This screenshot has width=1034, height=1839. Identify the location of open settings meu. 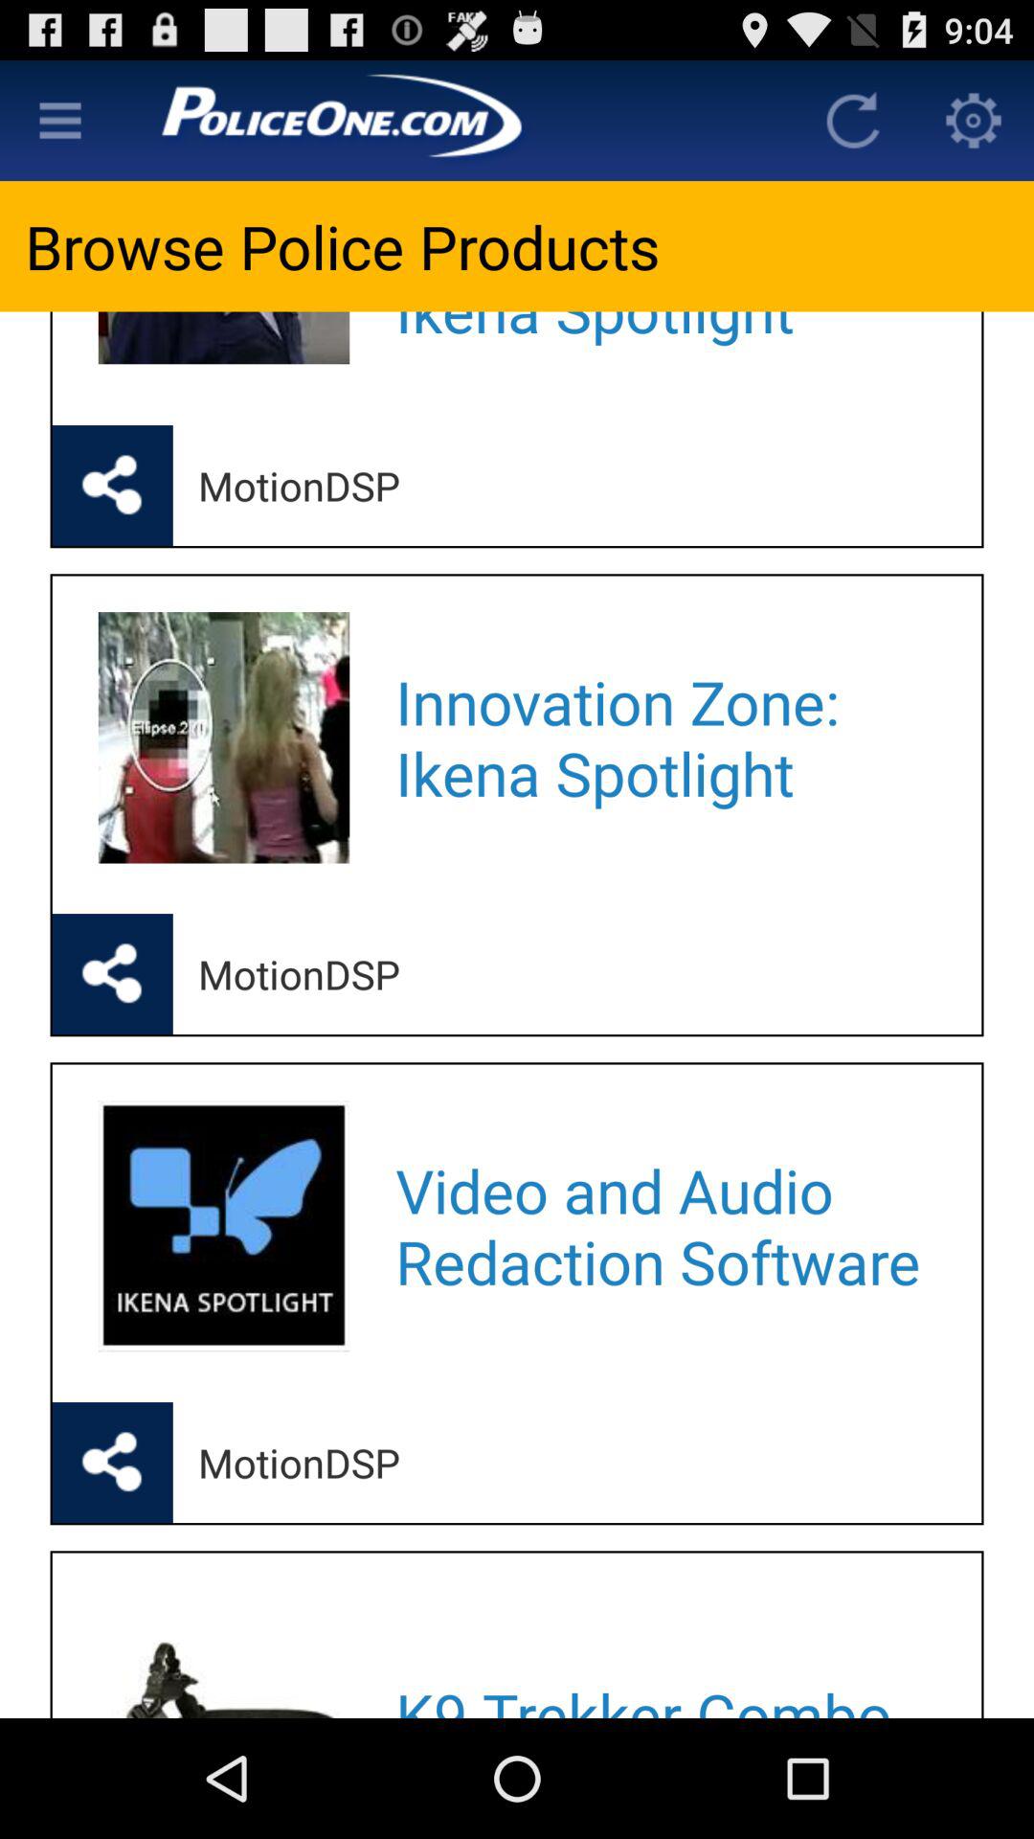
(974, 121).